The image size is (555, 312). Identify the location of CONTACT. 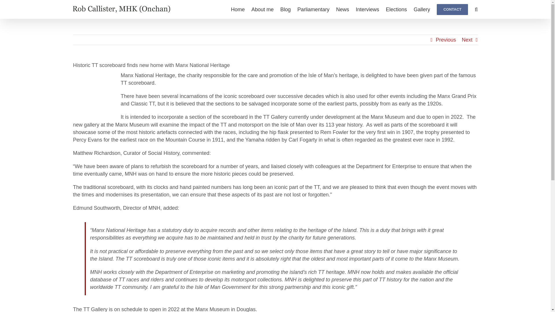
(453, 9).